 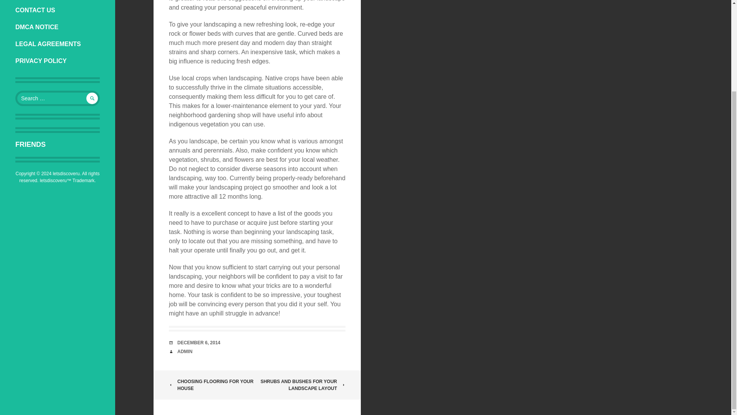 What do you see at coordinates (15, 10) in the screenshot?
I see `SKIP TO CONTENT` at bounding box center [15, 10].